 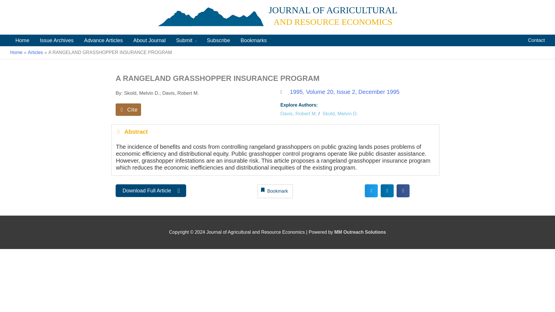 I want to click on Subscribe, so click(x=218, y=40).